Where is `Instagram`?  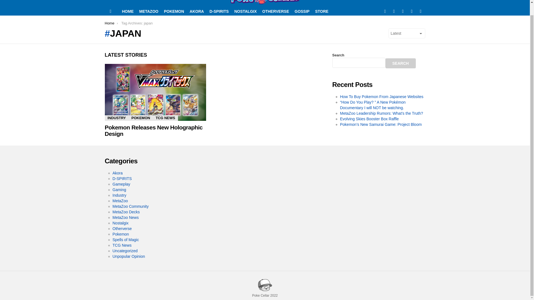
Instagram is located at coordinates (411, 11).